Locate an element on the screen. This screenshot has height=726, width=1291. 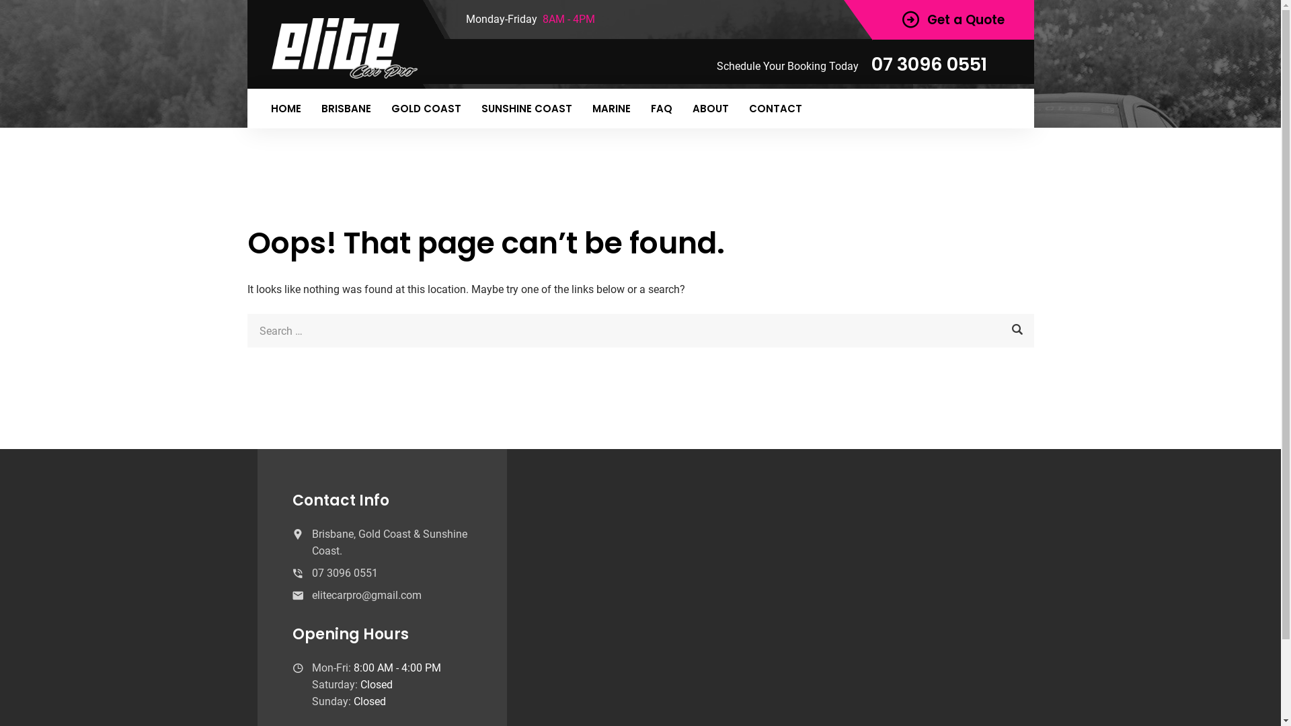
elitecarpro@gmail.com is located at coordinates (367, 596).